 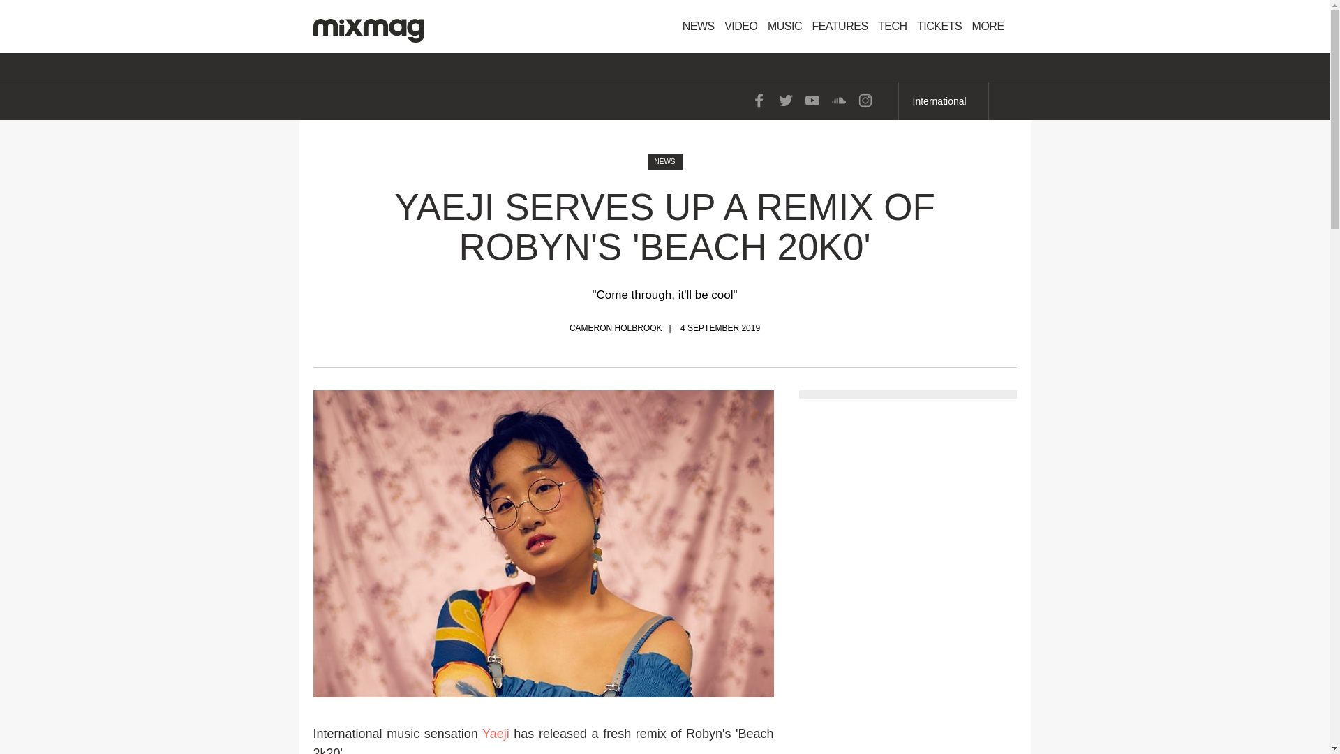 I want to click on MORE, so click(x=992, y=27).